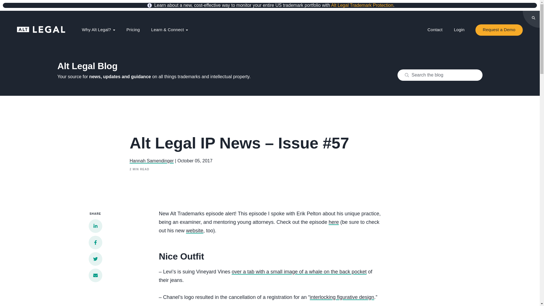 The image size is (544, 306). I want to click on Contact, so click(435, 30).